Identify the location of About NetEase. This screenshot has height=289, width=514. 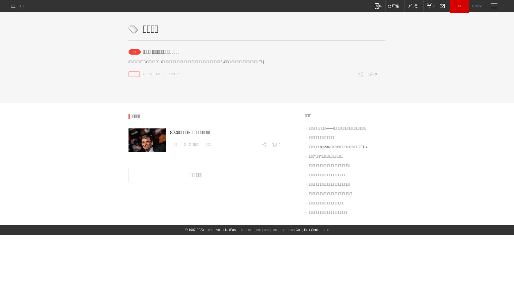
(226, 230).